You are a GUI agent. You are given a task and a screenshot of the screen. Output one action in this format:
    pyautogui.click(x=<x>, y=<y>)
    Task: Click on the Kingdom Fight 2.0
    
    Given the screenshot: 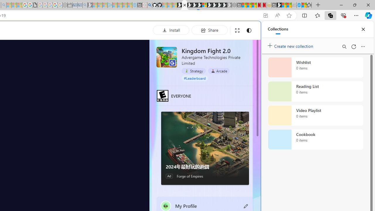 What is the action you would take?
    pyautogui.click(x=166, y=57)
    